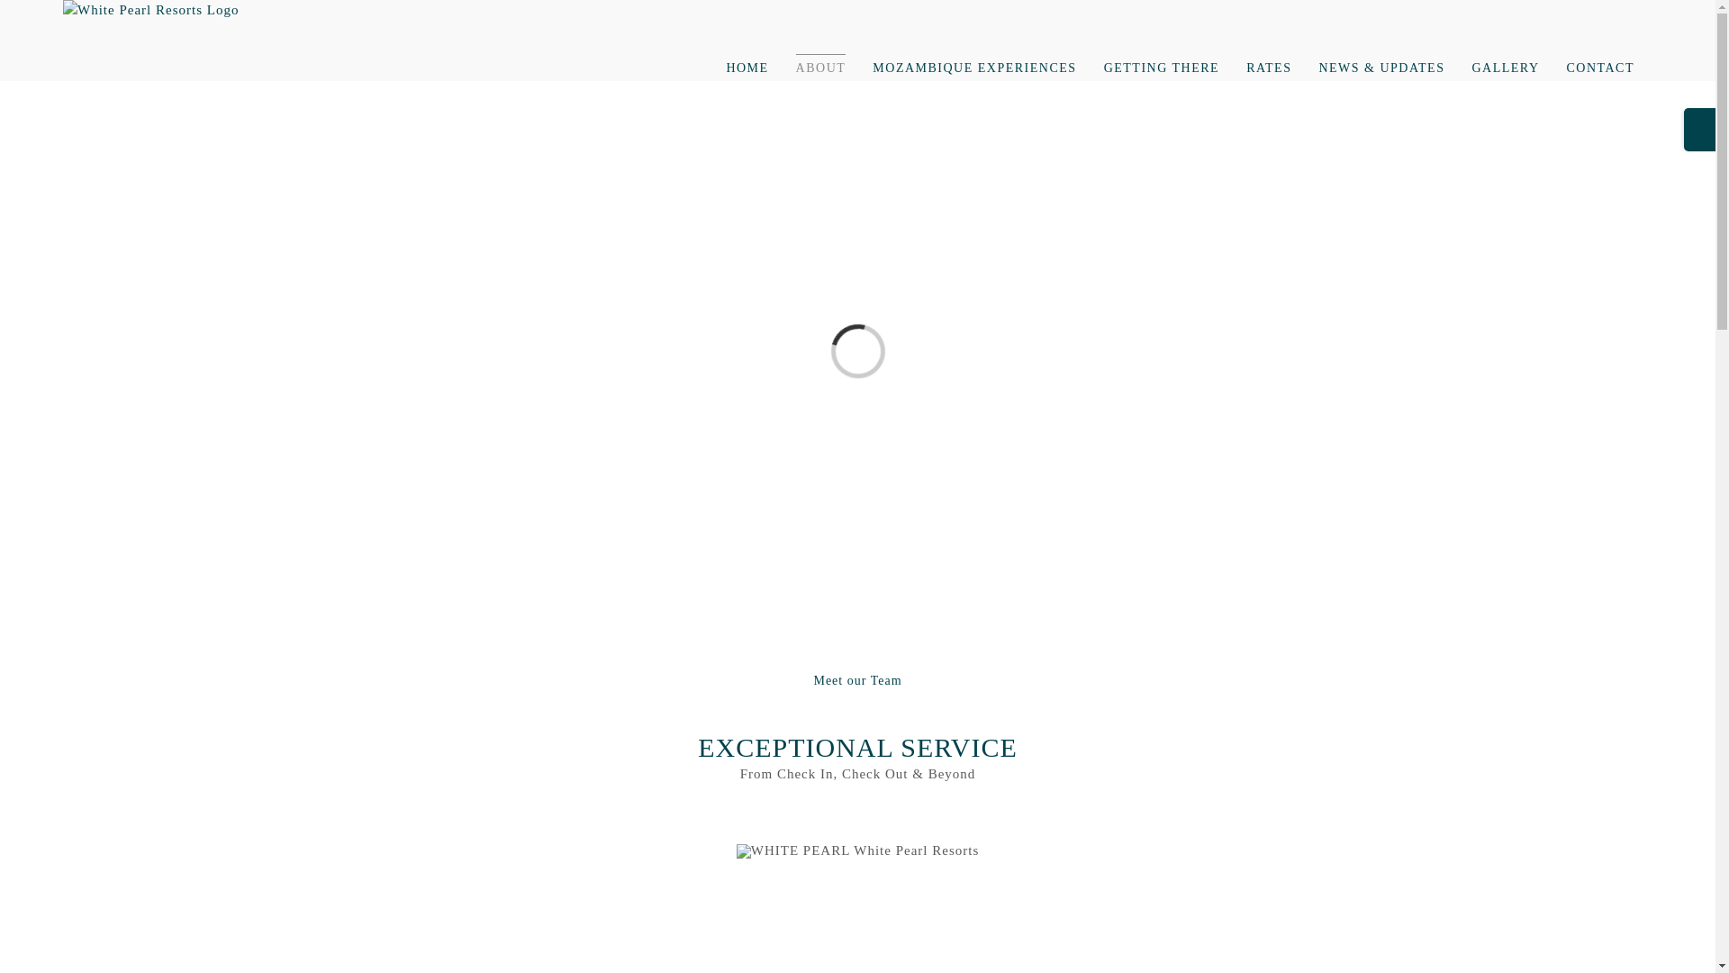 The width and height of the screenshot is (1729, 973). I want to click on WHITE-PEARL, so click(857, 850).